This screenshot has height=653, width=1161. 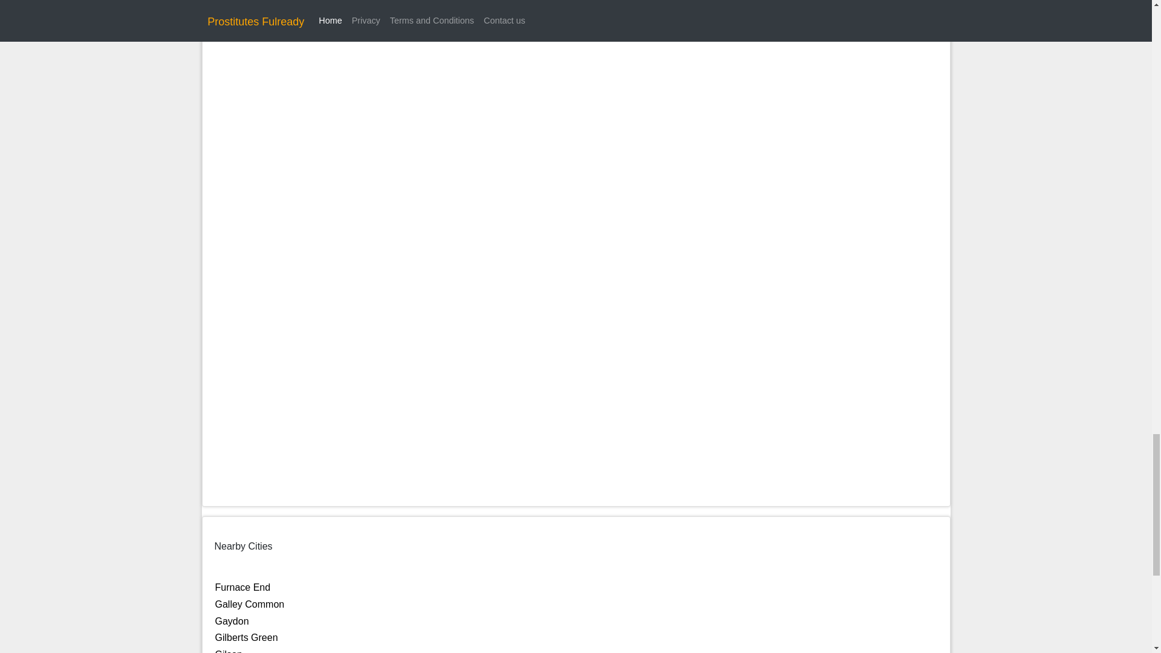 What do you see at coordinates (242, 587) in the screenshot?
I see `Furnace End` at bounding box center [242, 587].